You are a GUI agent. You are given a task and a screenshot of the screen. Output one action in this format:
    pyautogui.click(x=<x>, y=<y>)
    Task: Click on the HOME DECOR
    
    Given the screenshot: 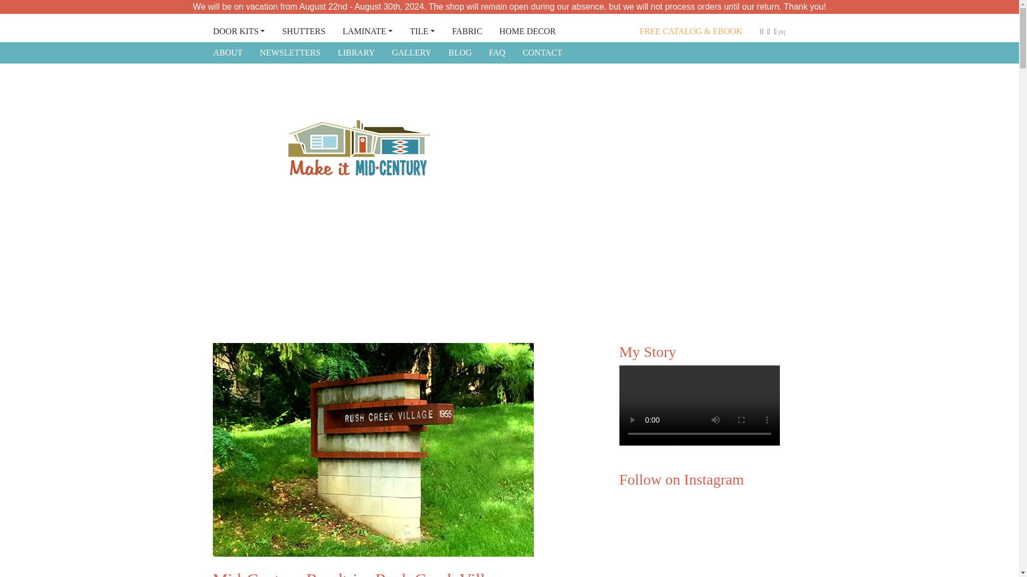 What is the action you would take?
    pyautogui.click(x=527, y=31)
    